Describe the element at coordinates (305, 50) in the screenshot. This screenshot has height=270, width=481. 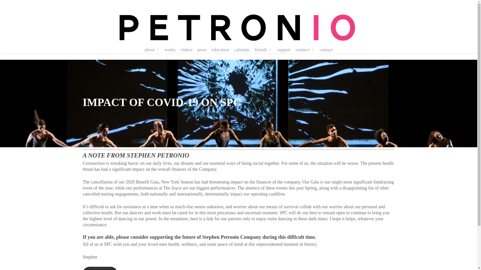
I see `connect` at that location.